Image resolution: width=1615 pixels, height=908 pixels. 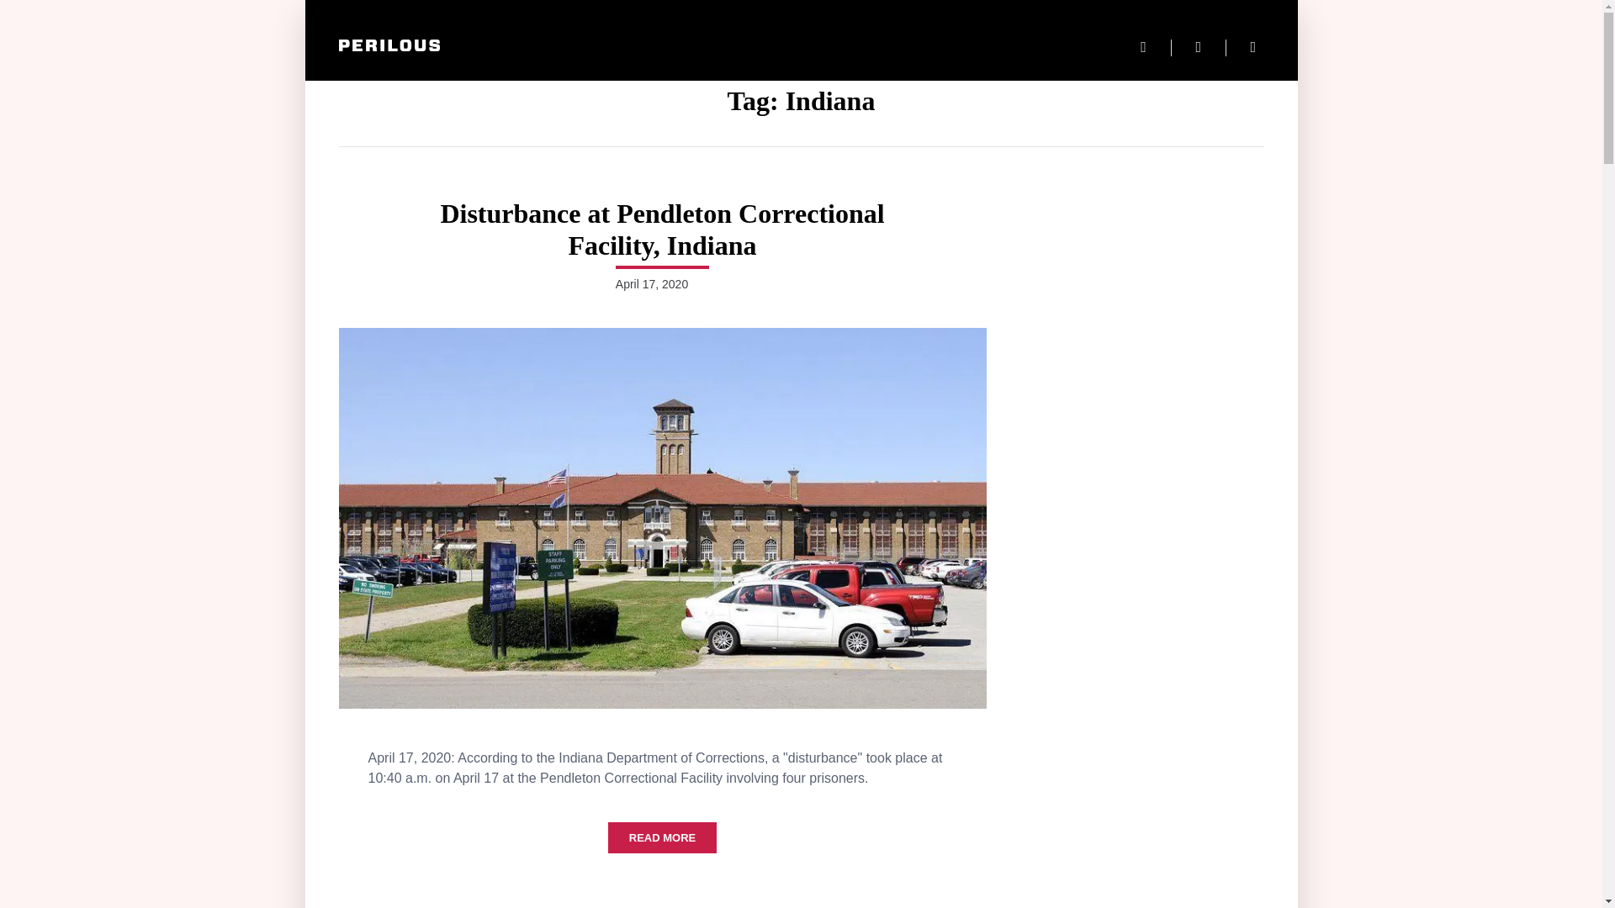 What do you see at coordinates (389, 45) in the screenshot?
I see `Logo` at bounding box center [389, 45].